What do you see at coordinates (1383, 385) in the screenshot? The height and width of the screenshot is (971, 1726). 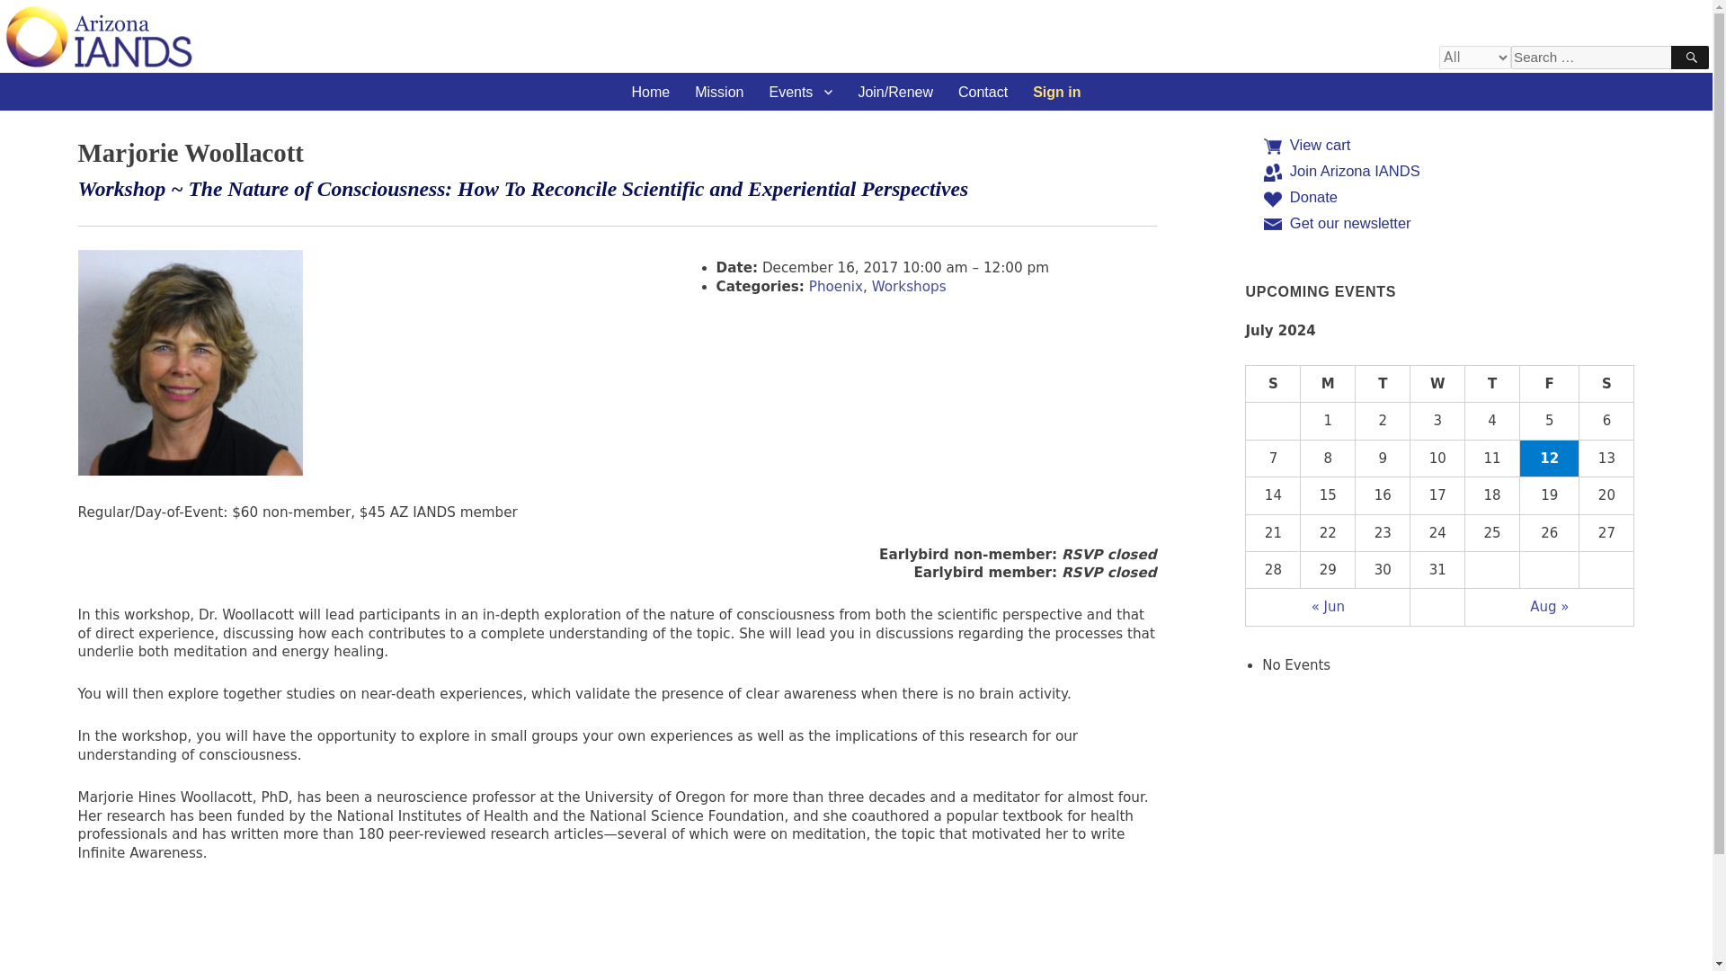 I see `Tuesday` at bounding box center [1383, 385].